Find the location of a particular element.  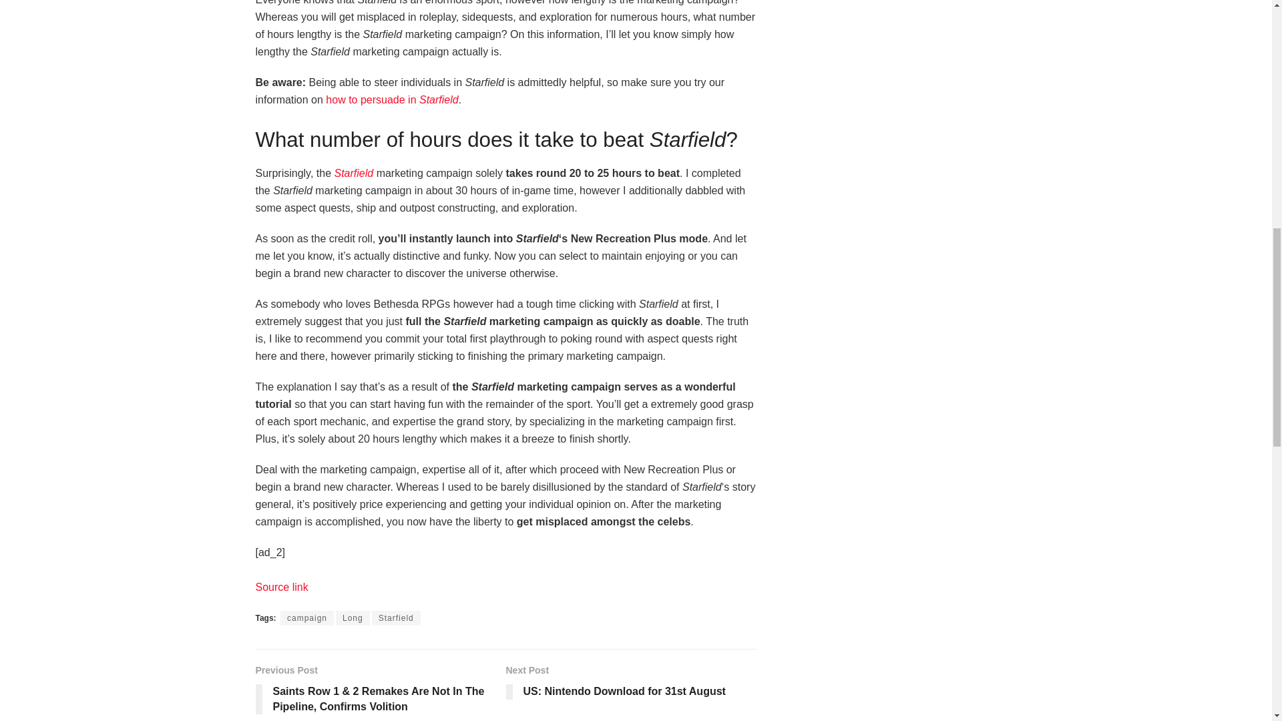

Long is located at coordinates (391, 99).